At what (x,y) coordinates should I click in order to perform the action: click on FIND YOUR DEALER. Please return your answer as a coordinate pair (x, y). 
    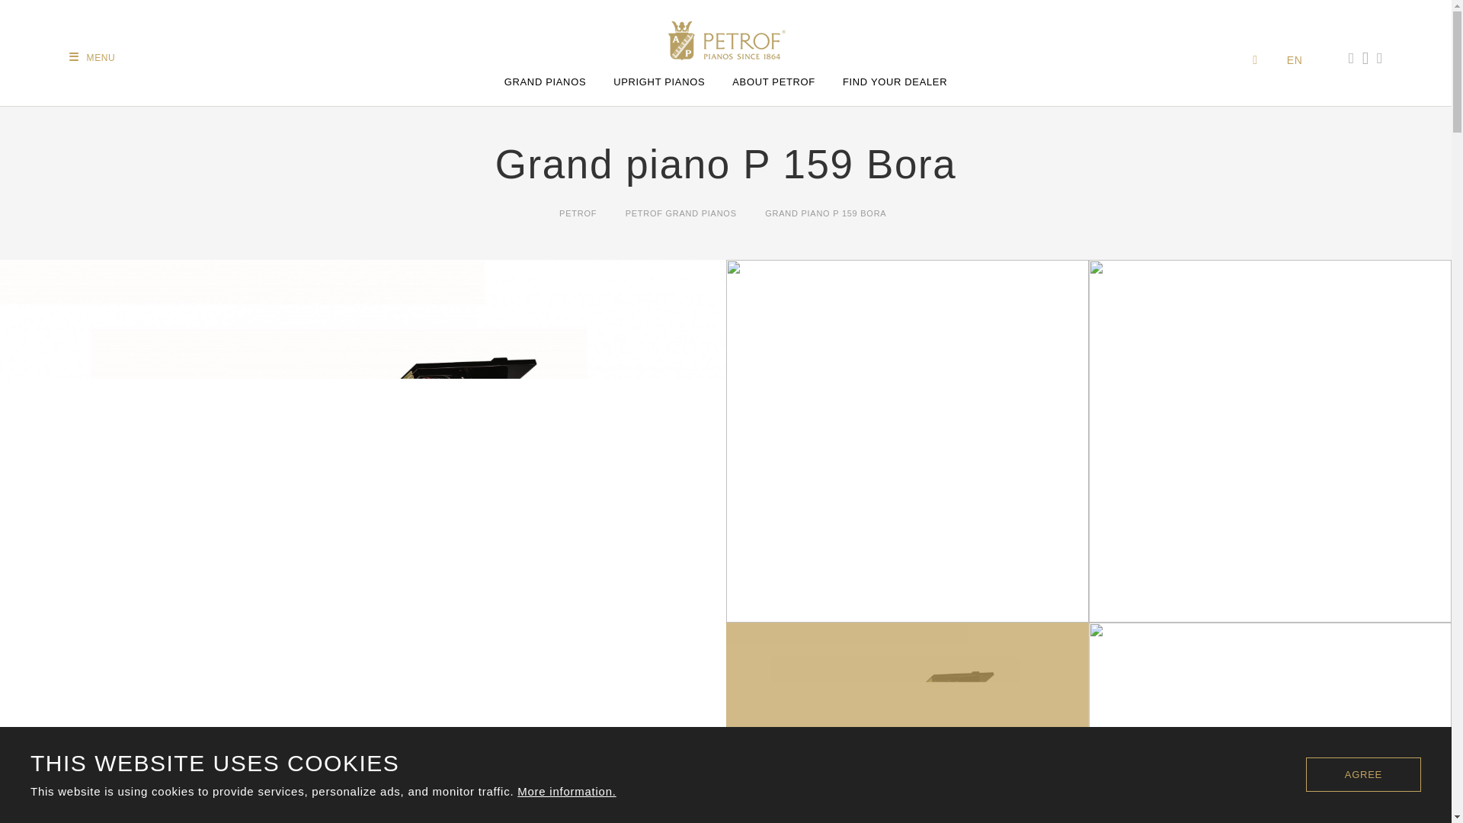
    Looking at the image, I should click on (895, 82).